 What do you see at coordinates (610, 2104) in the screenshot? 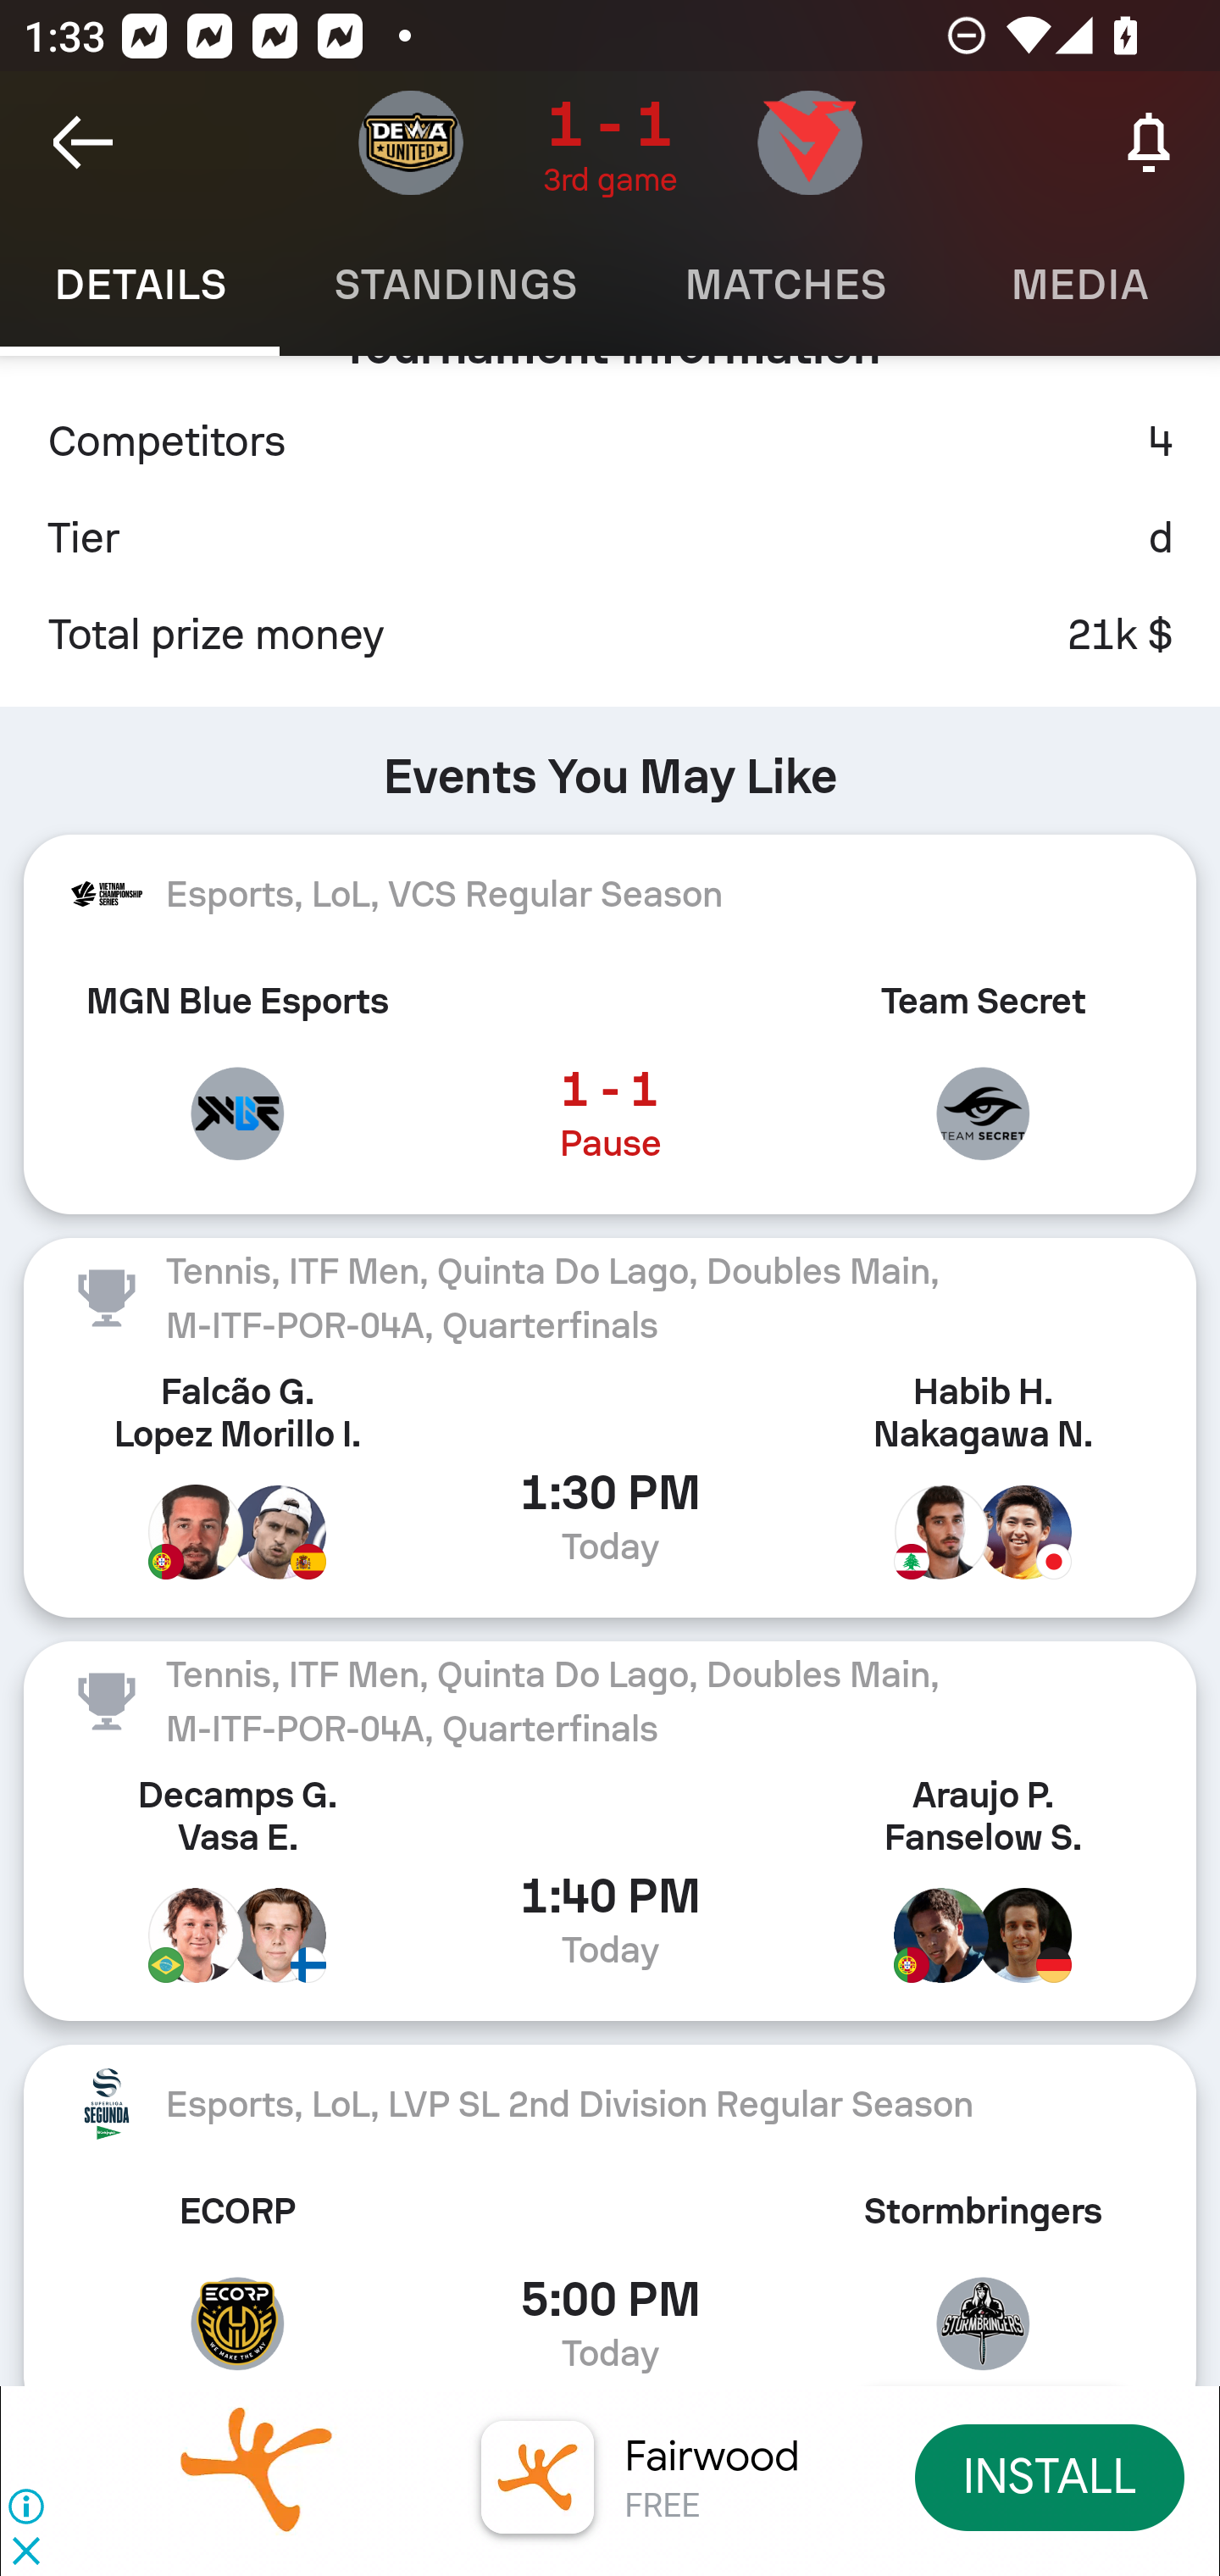
I see `Esports, LoL, LVP SL 2nd Division Regular Season` at bounding box center [610, 2104].